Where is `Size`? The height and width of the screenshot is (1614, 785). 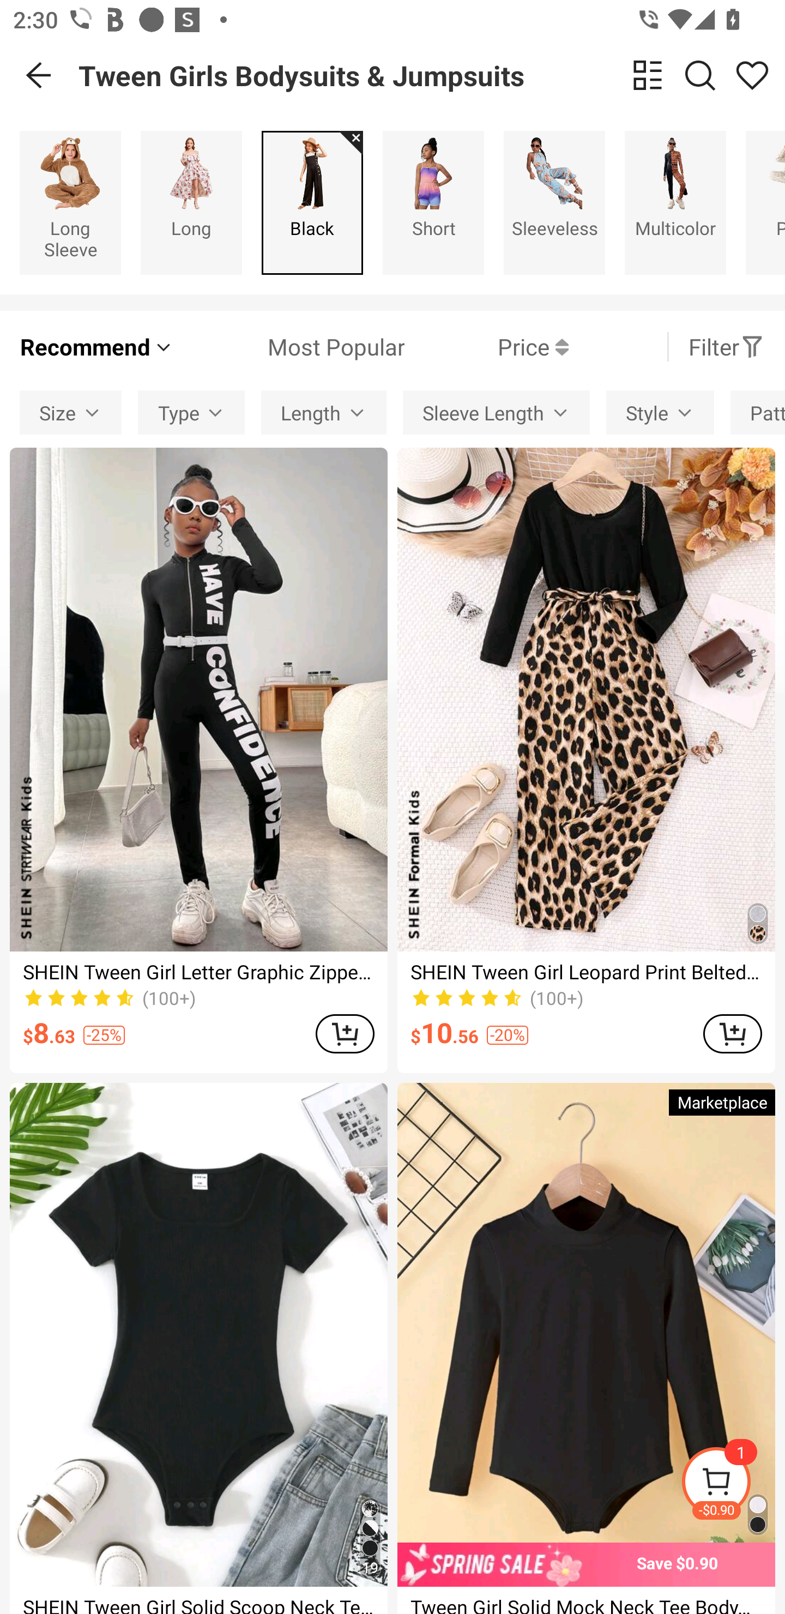
Size is located at coordinates (71, 412).